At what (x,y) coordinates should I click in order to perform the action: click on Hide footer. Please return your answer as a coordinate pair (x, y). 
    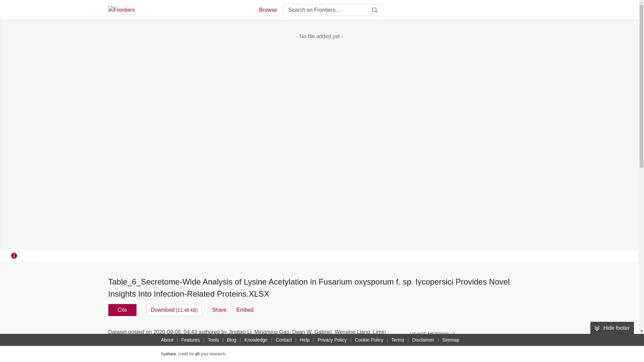
    Looking at the image, I should click on (612, 328).